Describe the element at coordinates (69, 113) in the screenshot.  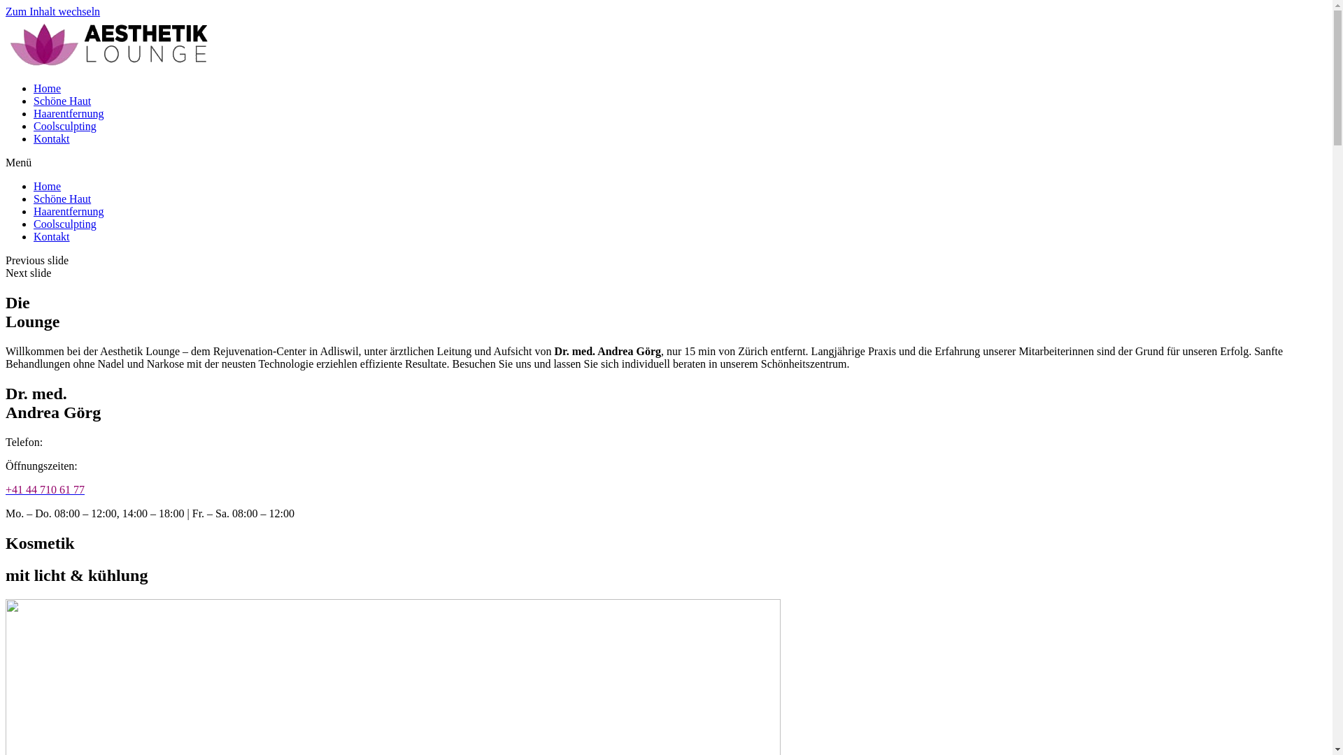
I see `Haarentfernung` at that location.